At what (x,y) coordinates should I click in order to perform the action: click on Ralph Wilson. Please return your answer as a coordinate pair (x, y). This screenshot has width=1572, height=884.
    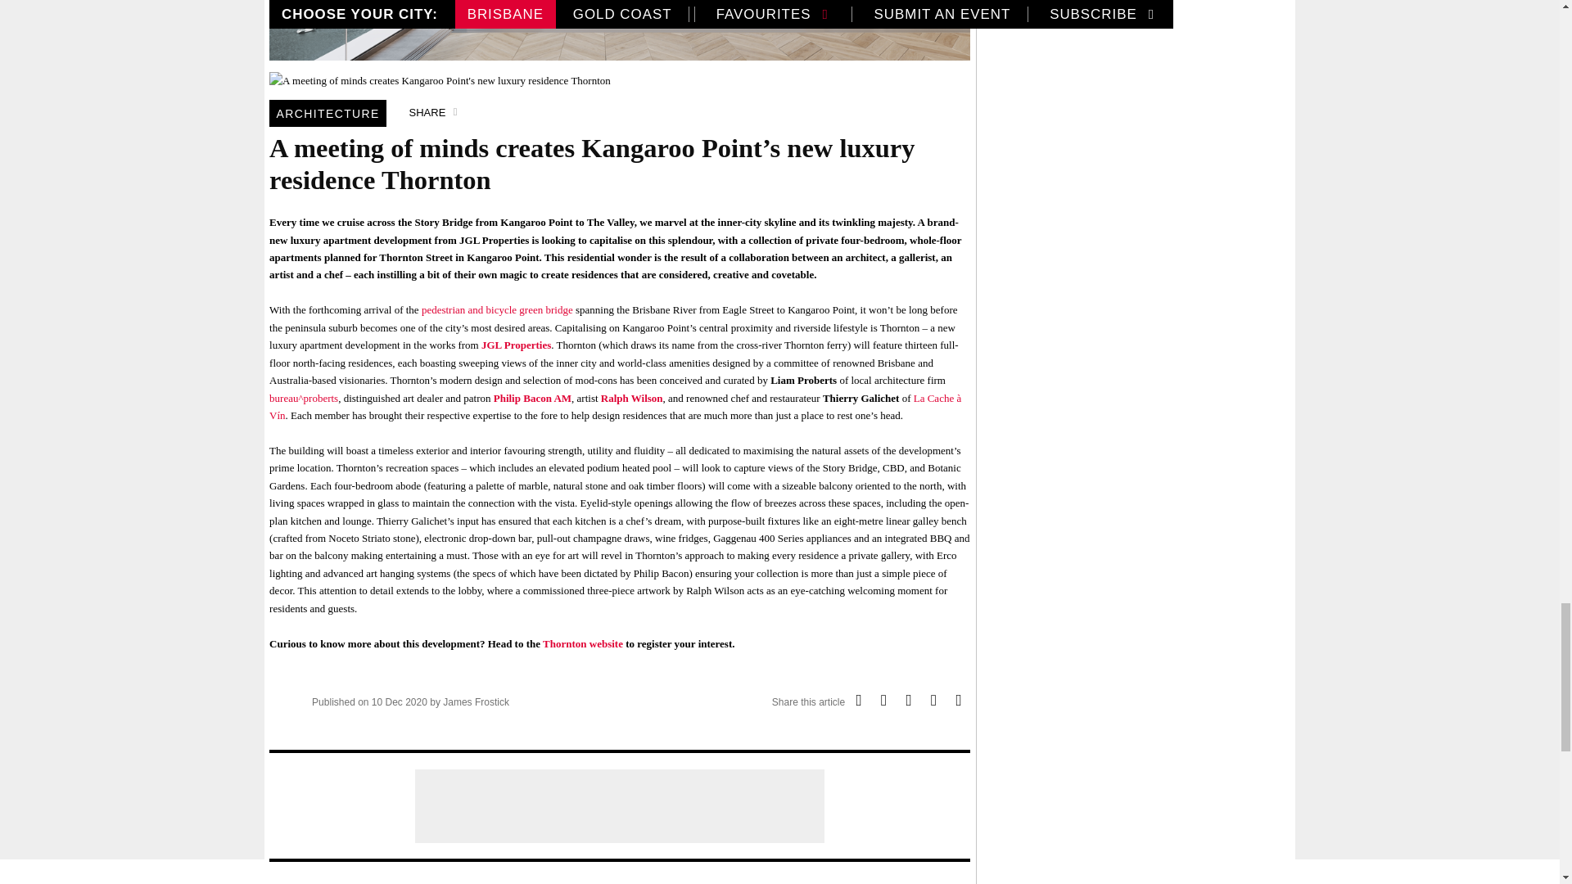
    Looking at the image, I should click on (632, 398).